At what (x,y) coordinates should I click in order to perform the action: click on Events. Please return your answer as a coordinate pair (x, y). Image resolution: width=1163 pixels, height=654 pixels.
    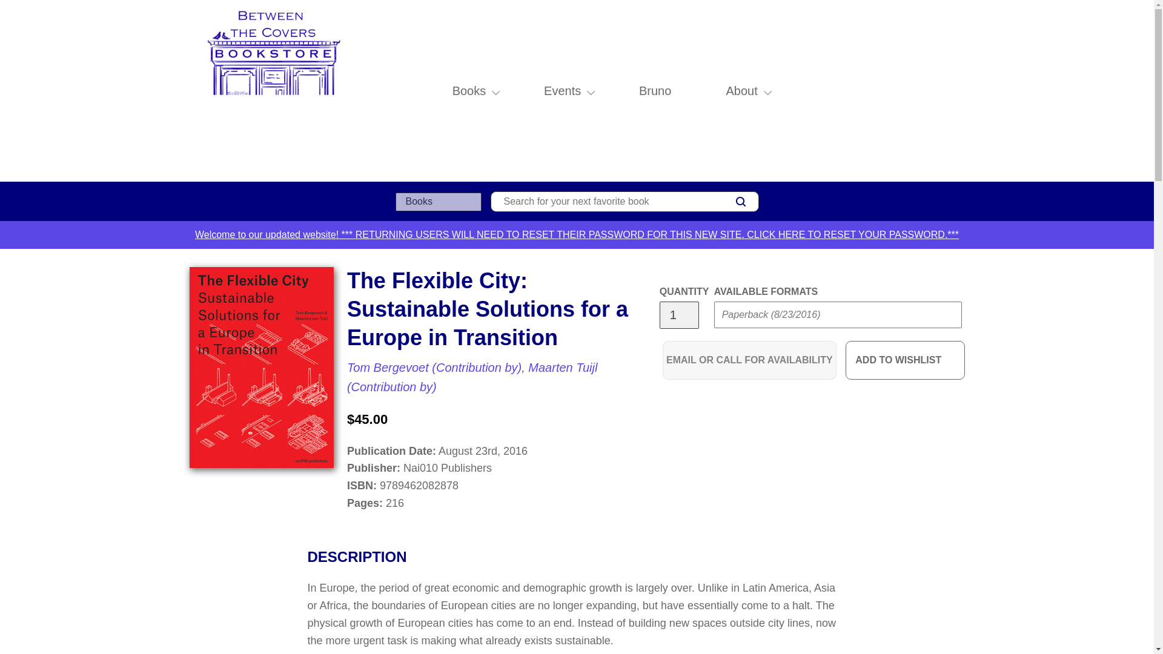
    Looking at the image, I should click on (562, 91).